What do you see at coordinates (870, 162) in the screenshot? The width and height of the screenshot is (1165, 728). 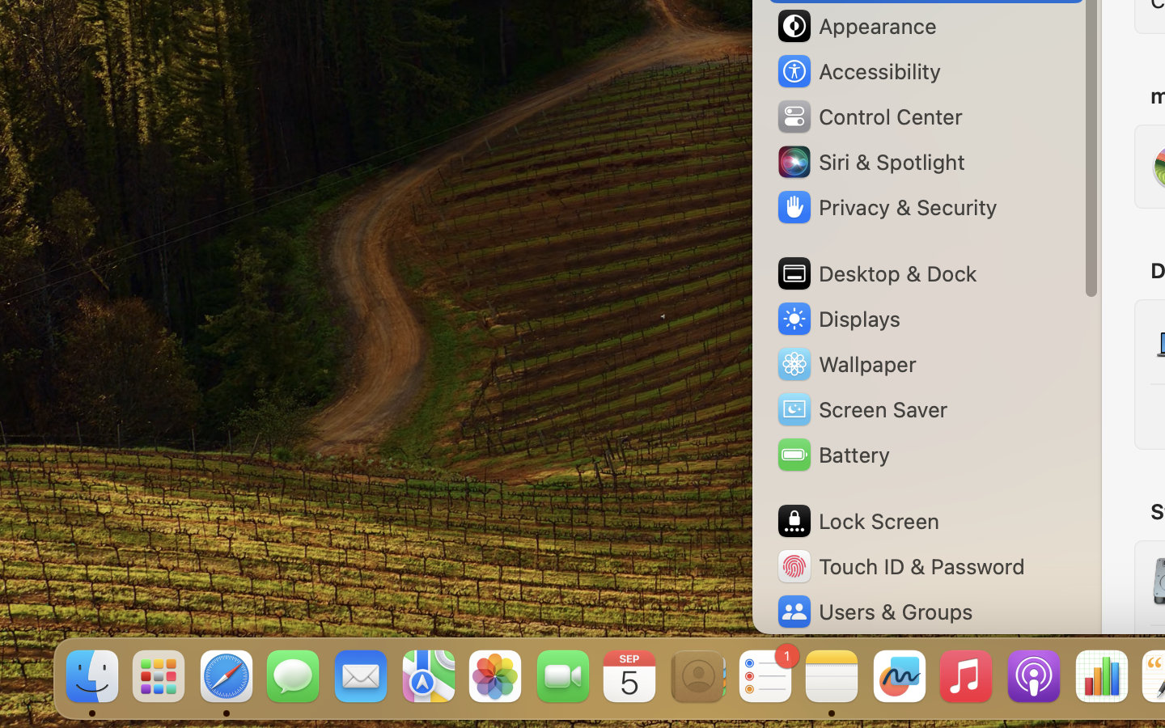 I see `Siri & Spotlight` at bounding box center [870, 162].